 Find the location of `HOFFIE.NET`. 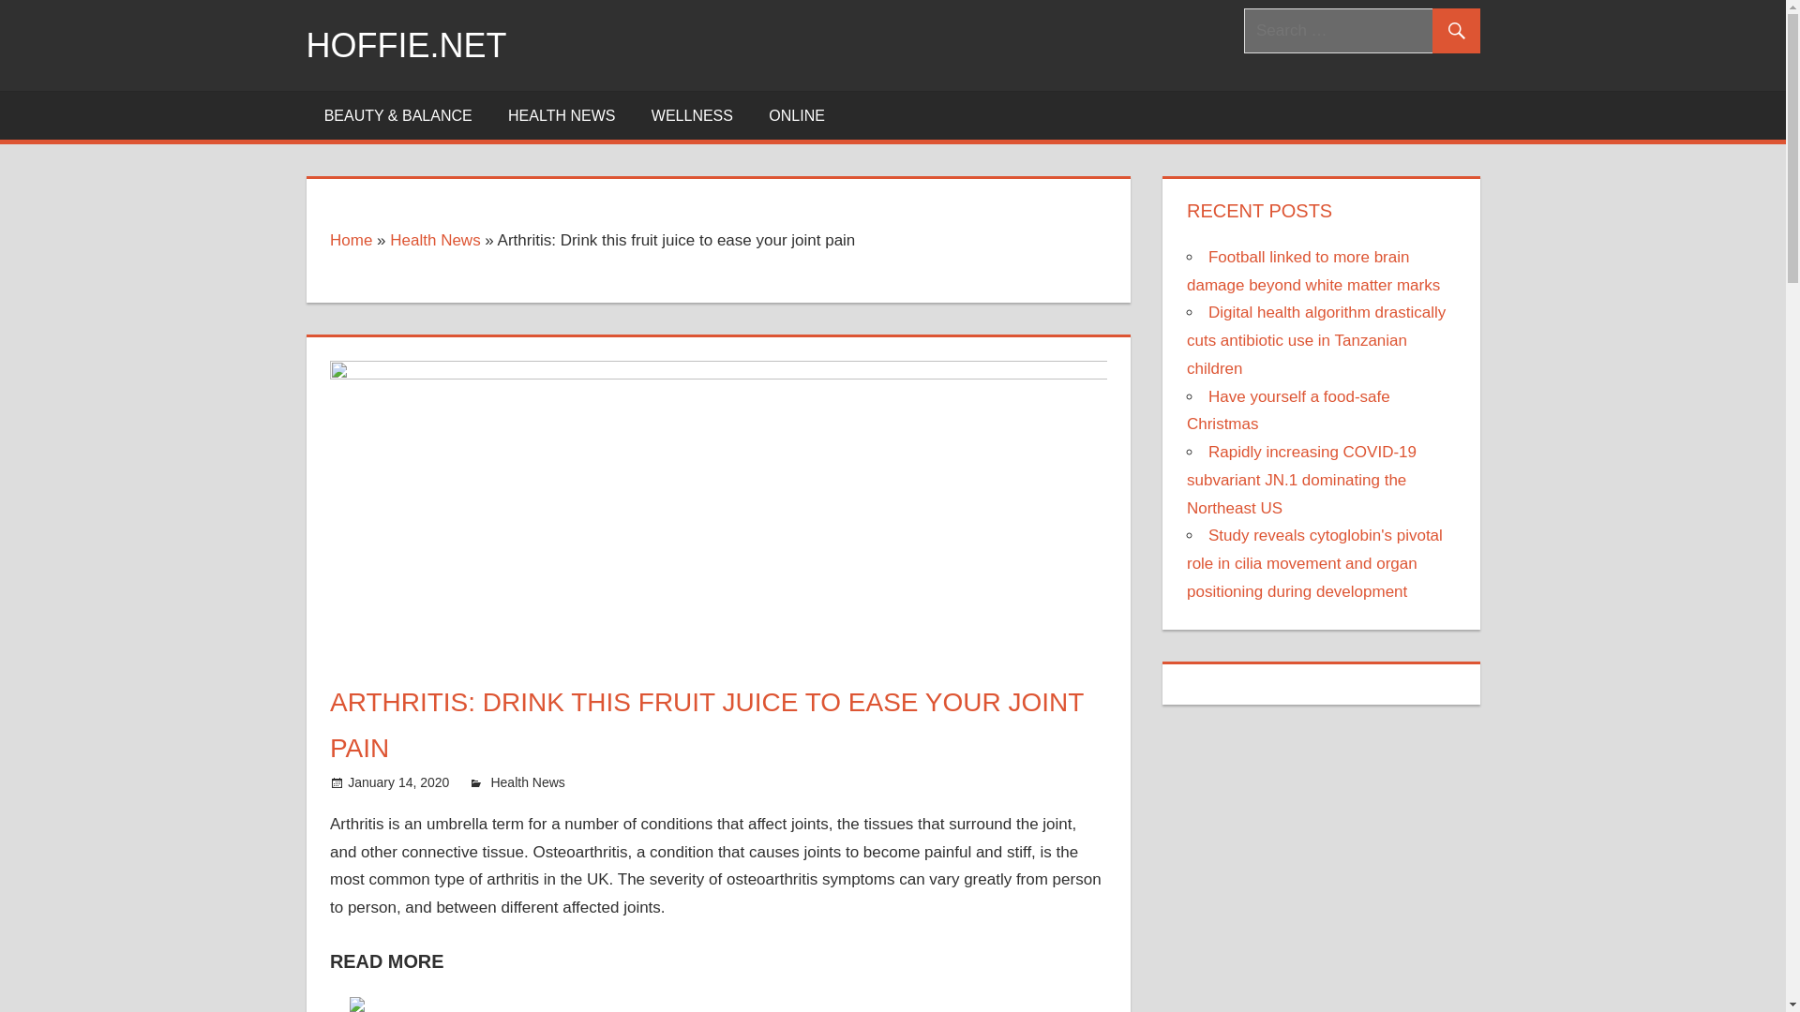

HOFFIE.NET is located at coordinates (405, 45).